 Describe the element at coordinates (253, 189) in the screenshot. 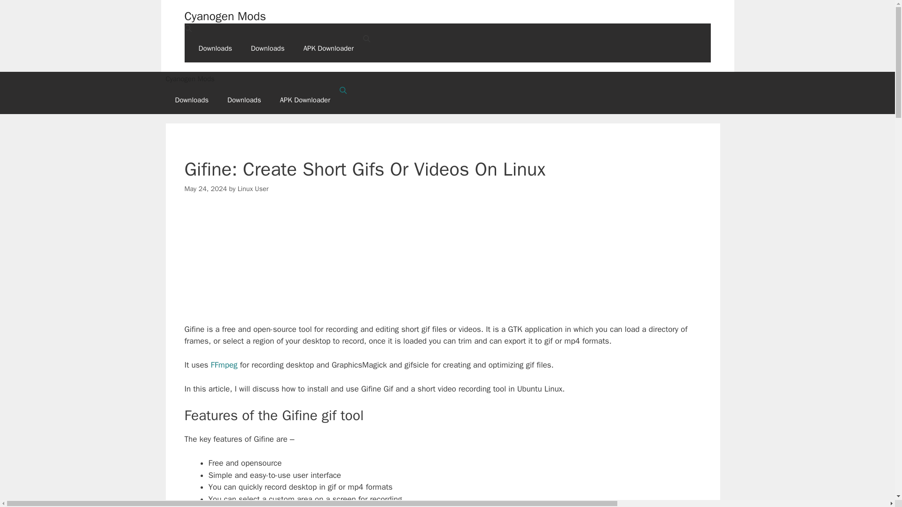

I see `View all posts by Linux User` at that location.